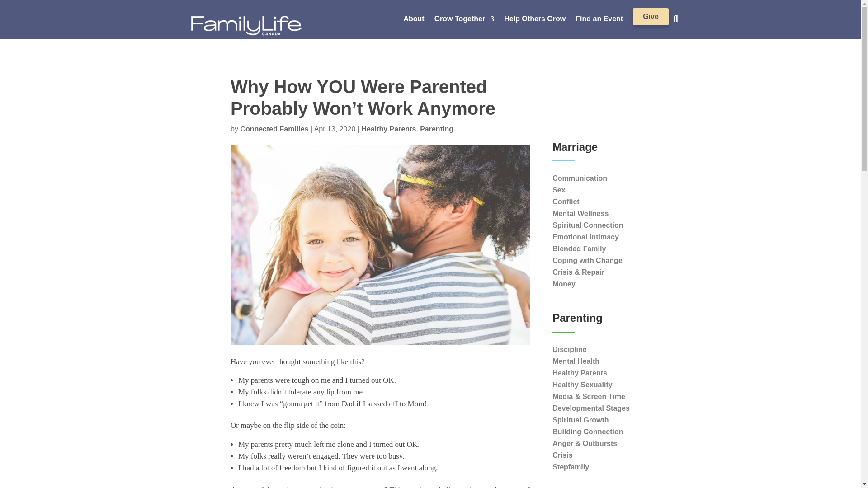  Describe the element at coordinates (437, 128) in the screenshot. I see `Parenting` at that location.